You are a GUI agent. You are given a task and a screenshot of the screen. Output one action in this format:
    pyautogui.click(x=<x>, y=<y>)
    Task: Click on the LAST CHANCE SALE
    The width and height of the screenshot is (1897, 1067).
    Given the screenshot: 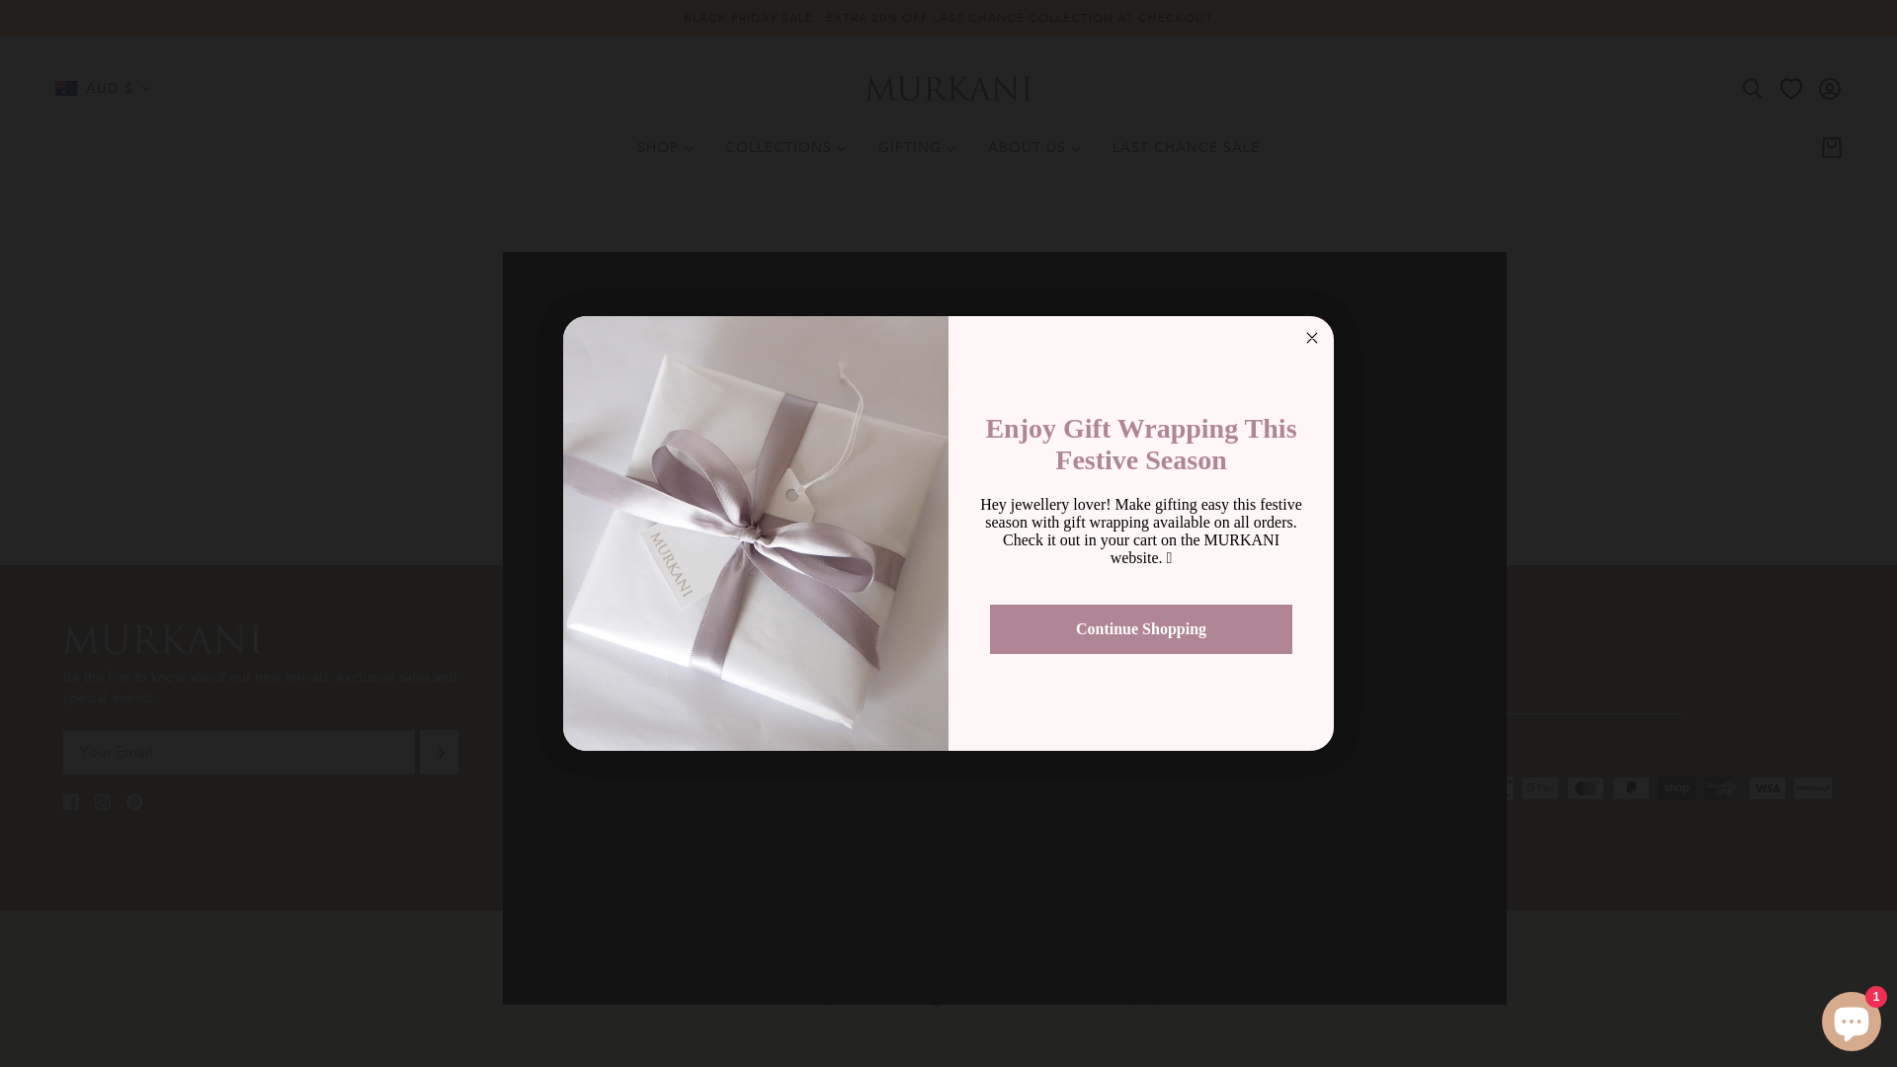 What is the action you would take?
    pyautogui.click(x=1186, y=155)
    